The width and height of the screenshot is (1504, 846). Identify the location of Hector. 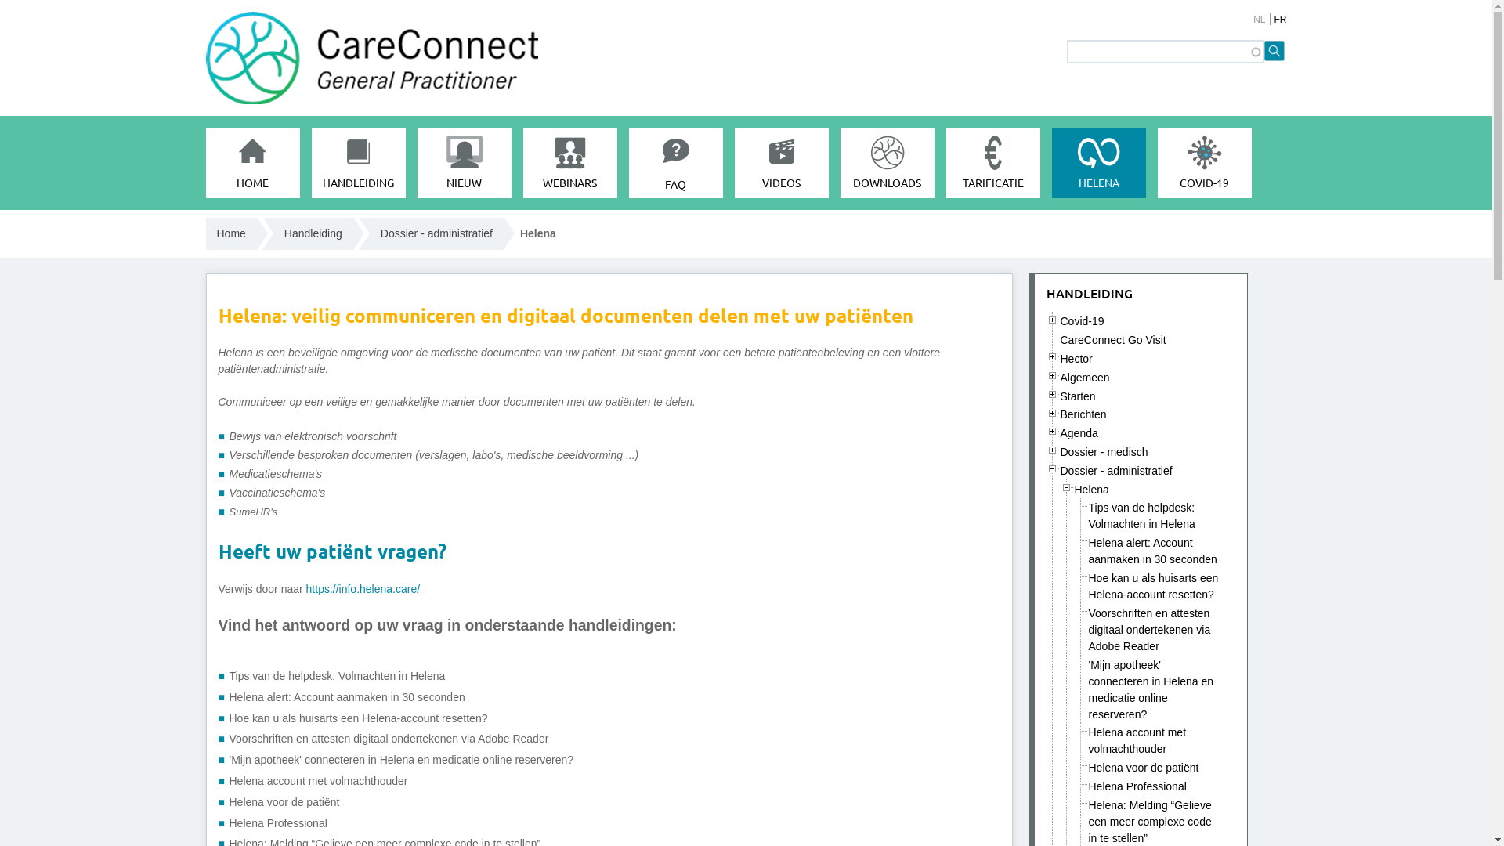
(1076, 359).